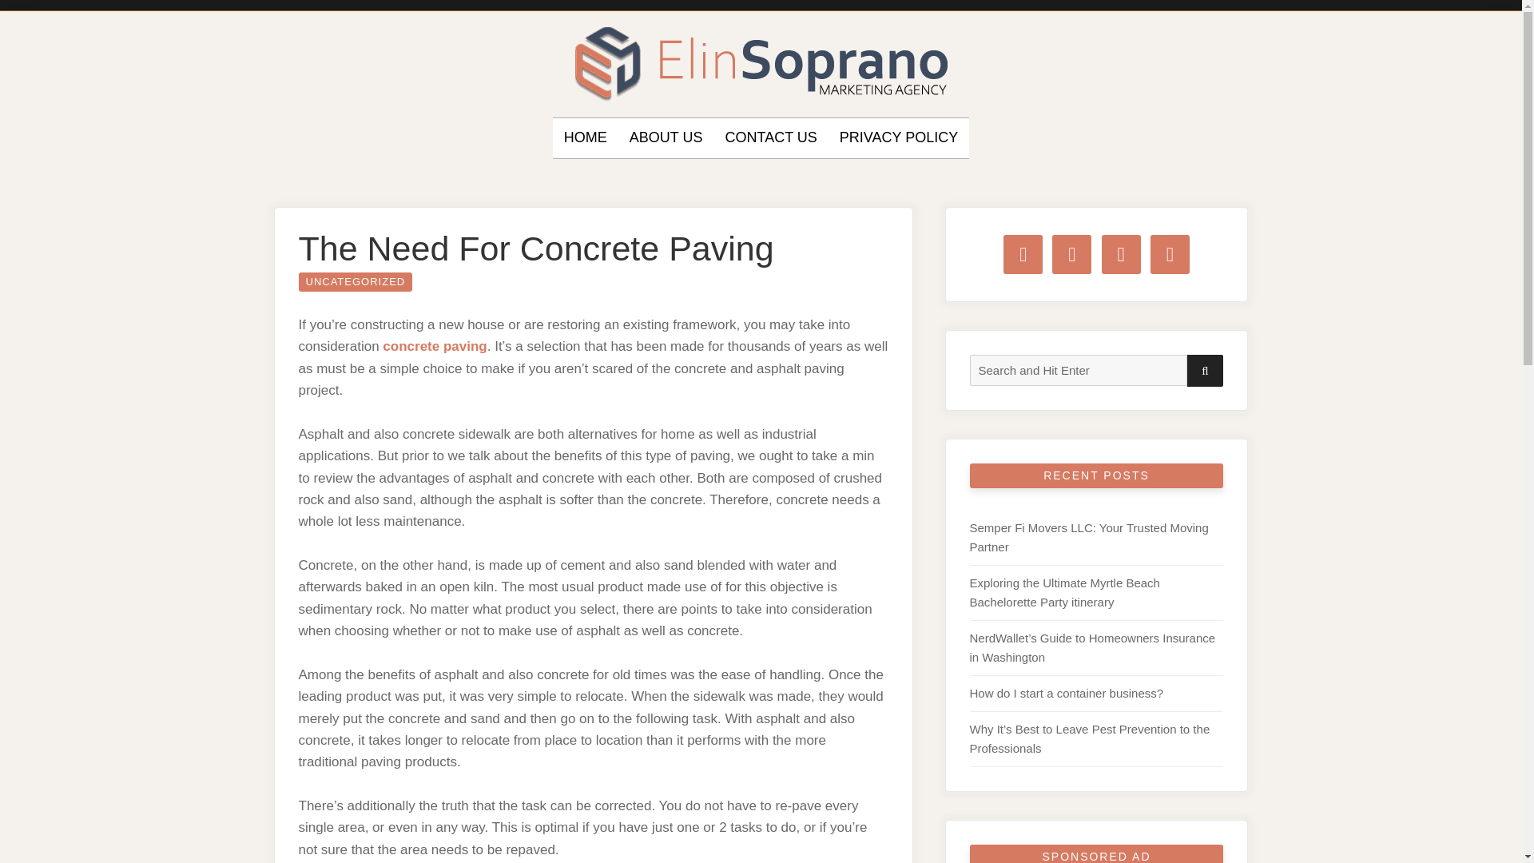 The width and height of the screenshot is (1534, 863). I want to click on Twitter, so click(1071, 253).